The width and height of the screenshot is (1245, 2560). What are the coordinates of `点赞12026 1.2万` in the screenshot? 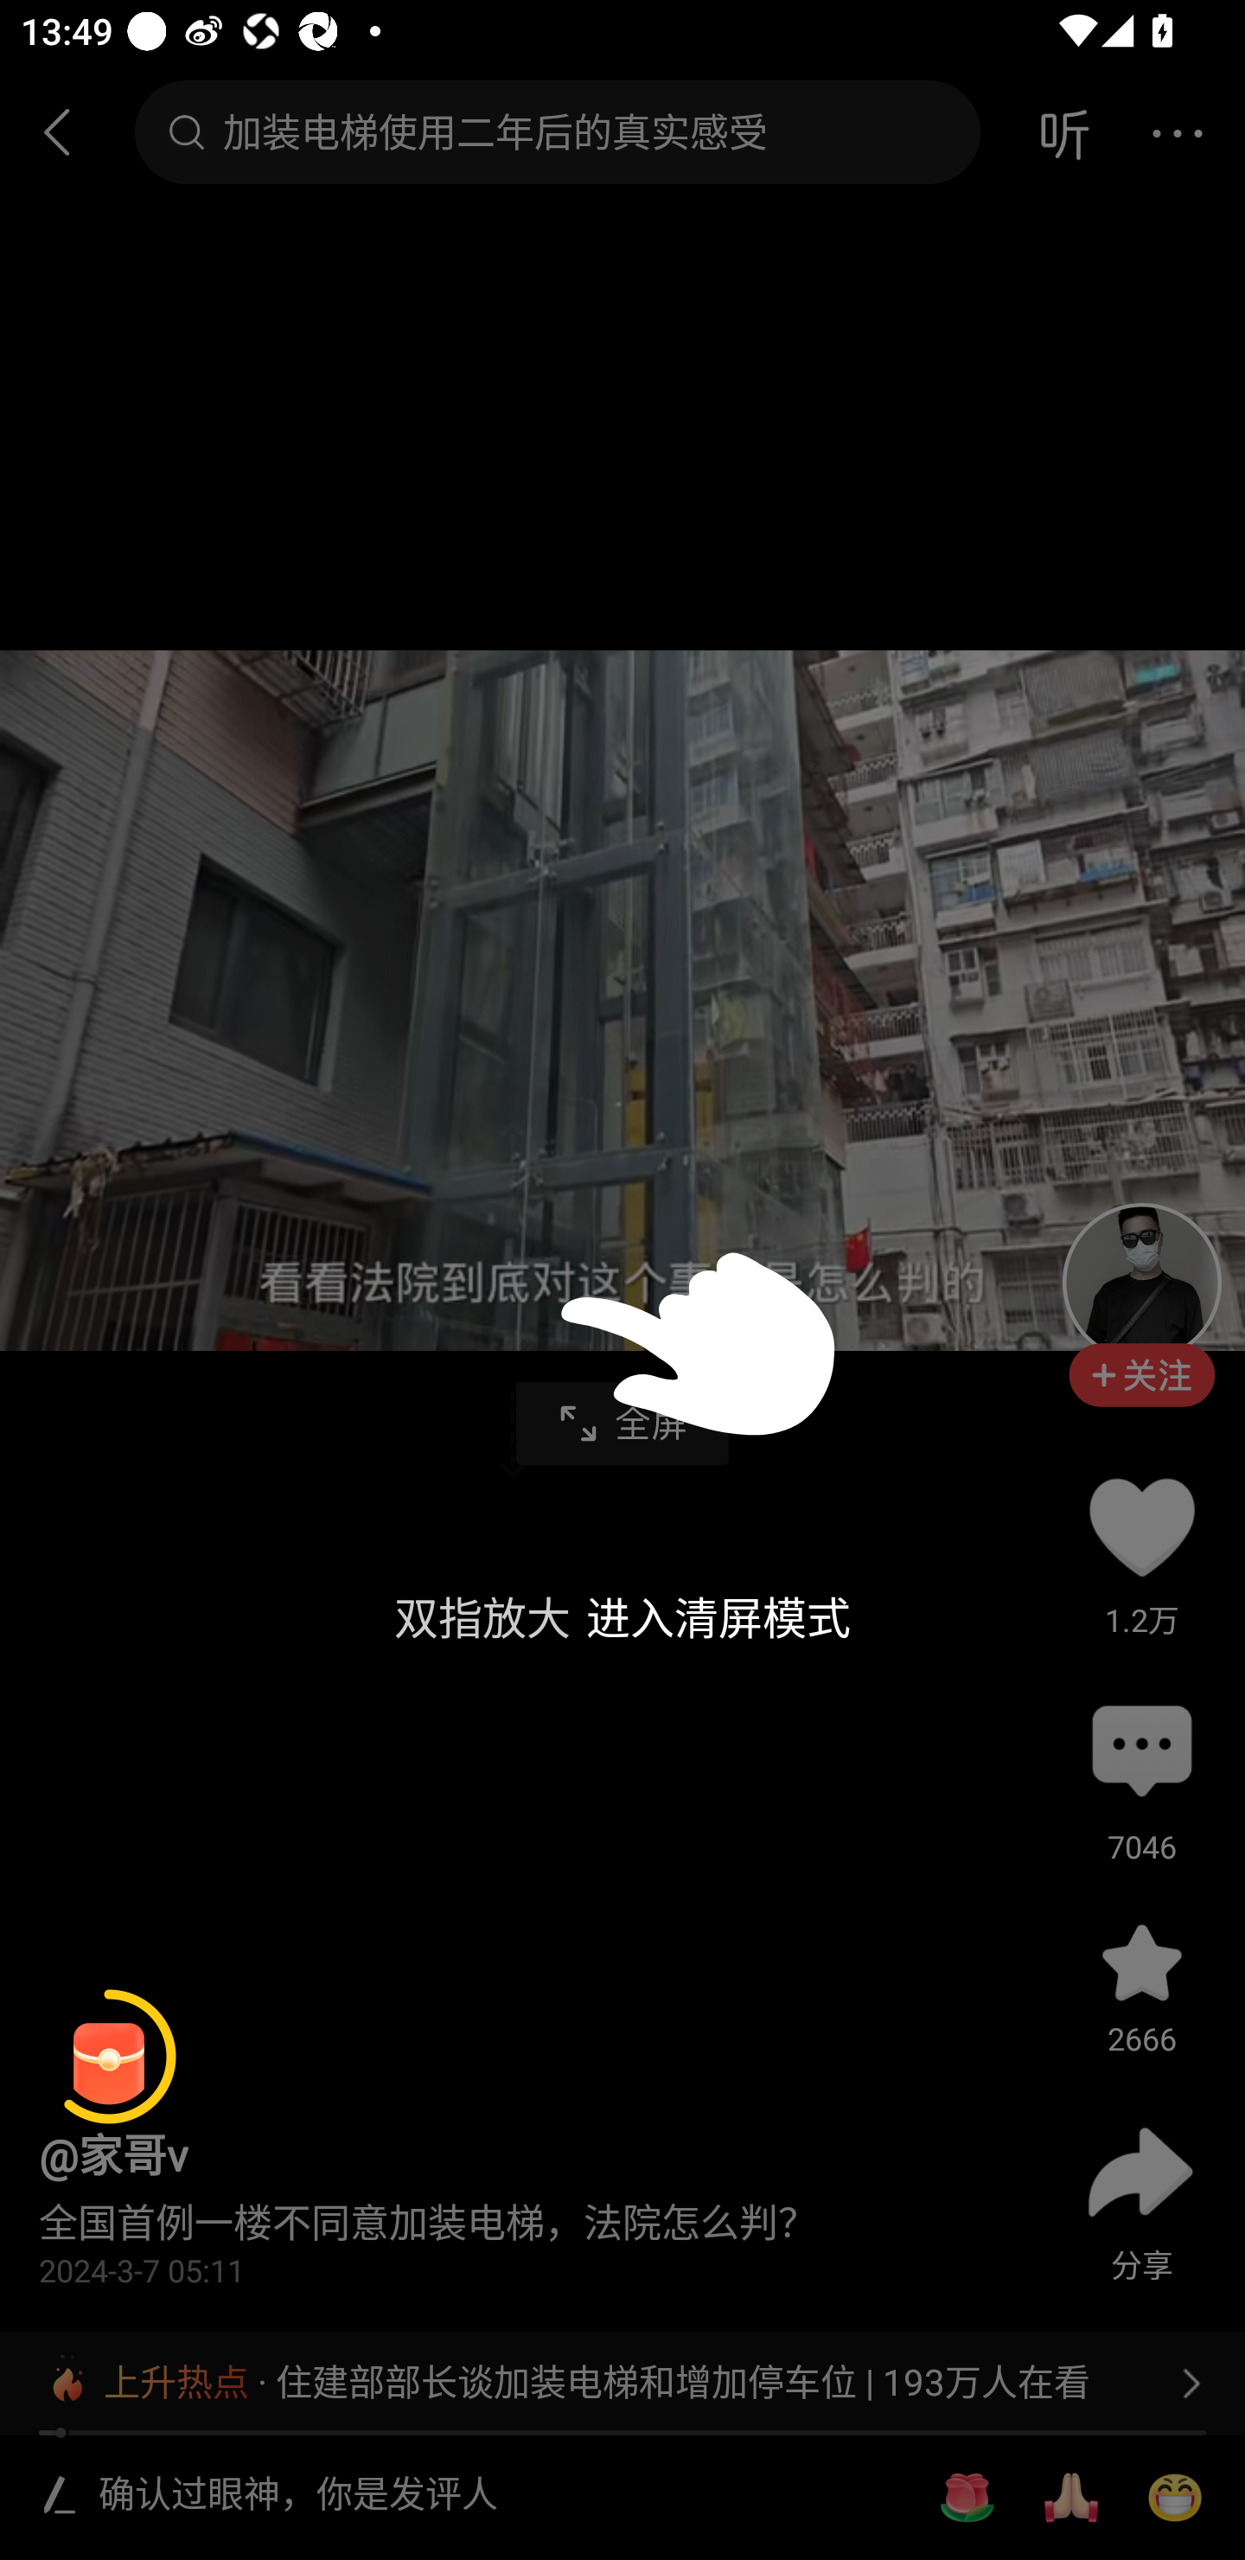 It's located at (1141, 1526).